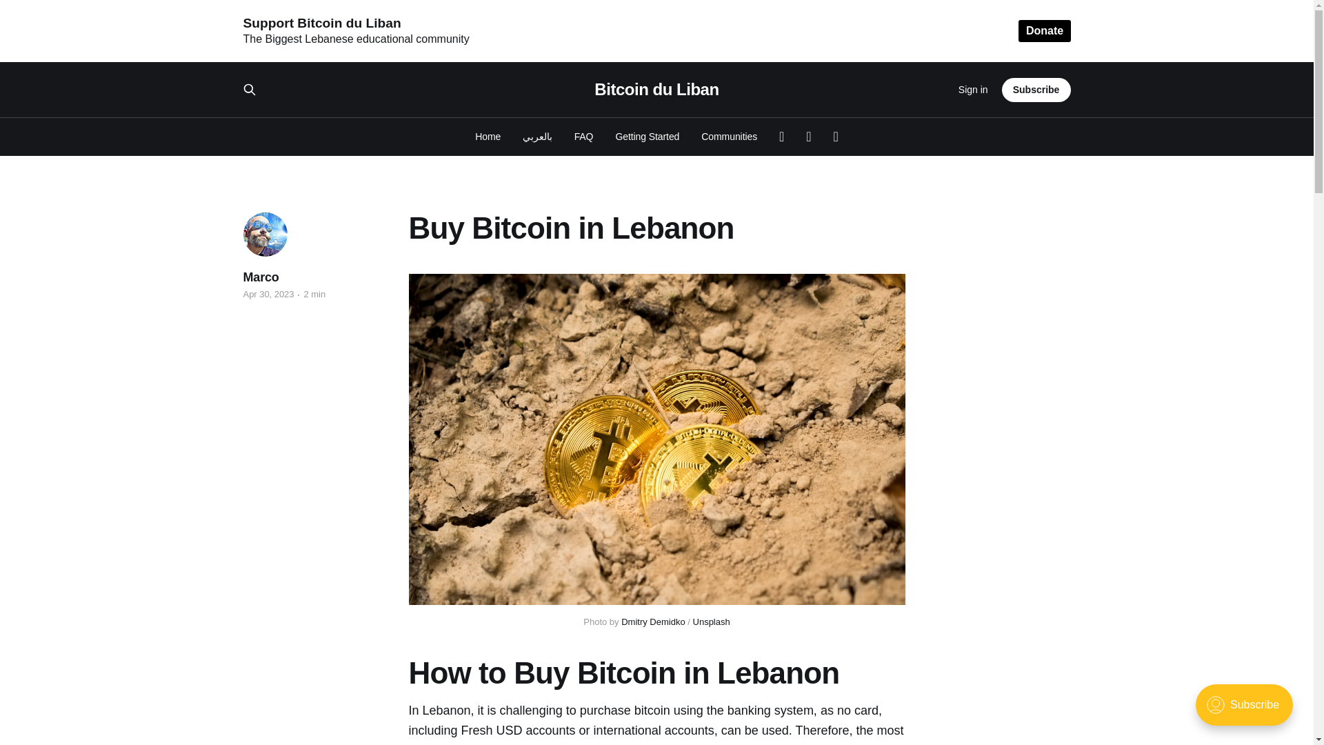 The image size is (1324, 745). I want to click on Communities, so click(730, 137).